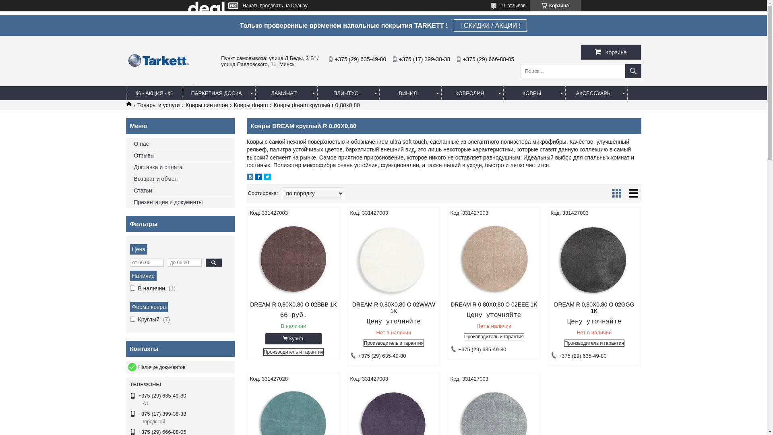 This screenshot has width=773, height=435. I want to click on DREAM R 0,80X0,80 O 02GGG 1K, so click(594, 259).